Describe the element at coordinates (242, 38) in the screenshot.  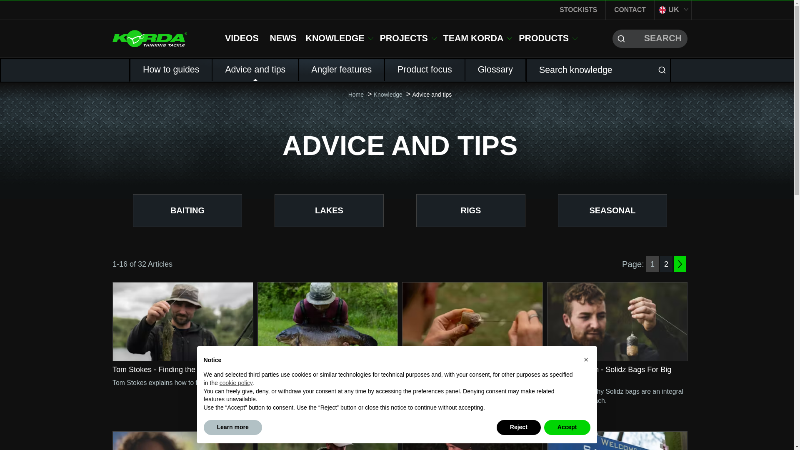
I see `Videos` at that location.